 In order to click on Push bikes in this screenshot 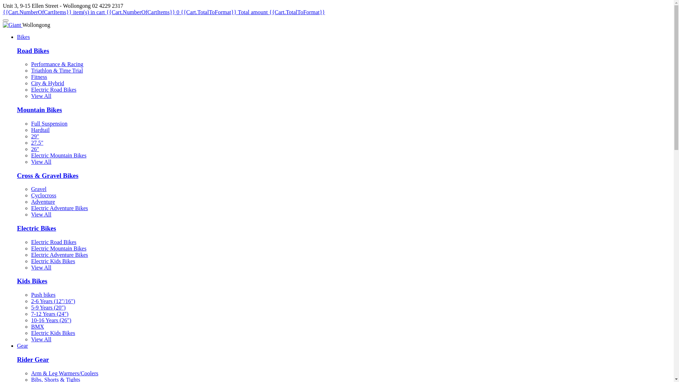, I will do `click(43, 295)`.